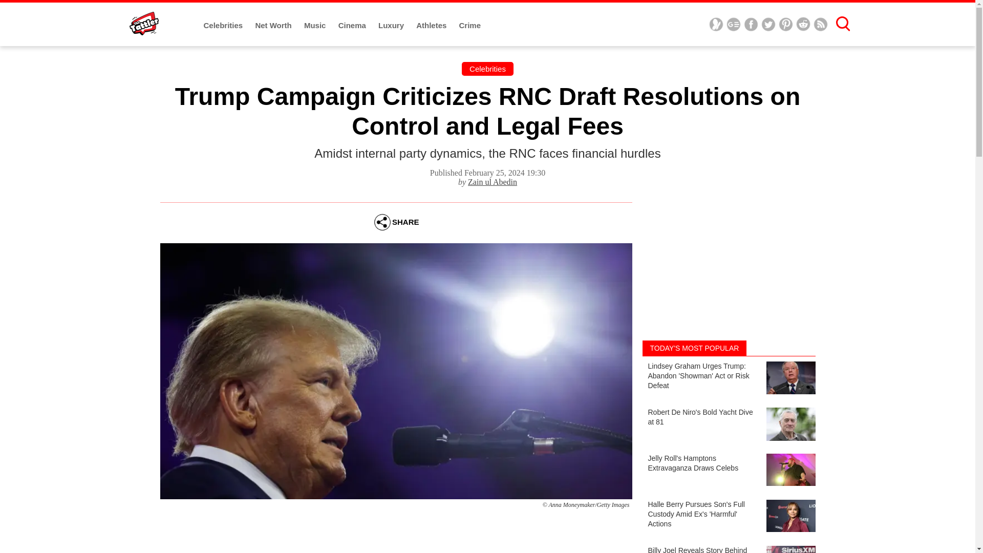 This screenshot has height=553, width=983. Describe the element at coordinates (274, 26) in the screenshot. I see `Net Worth` at that location.